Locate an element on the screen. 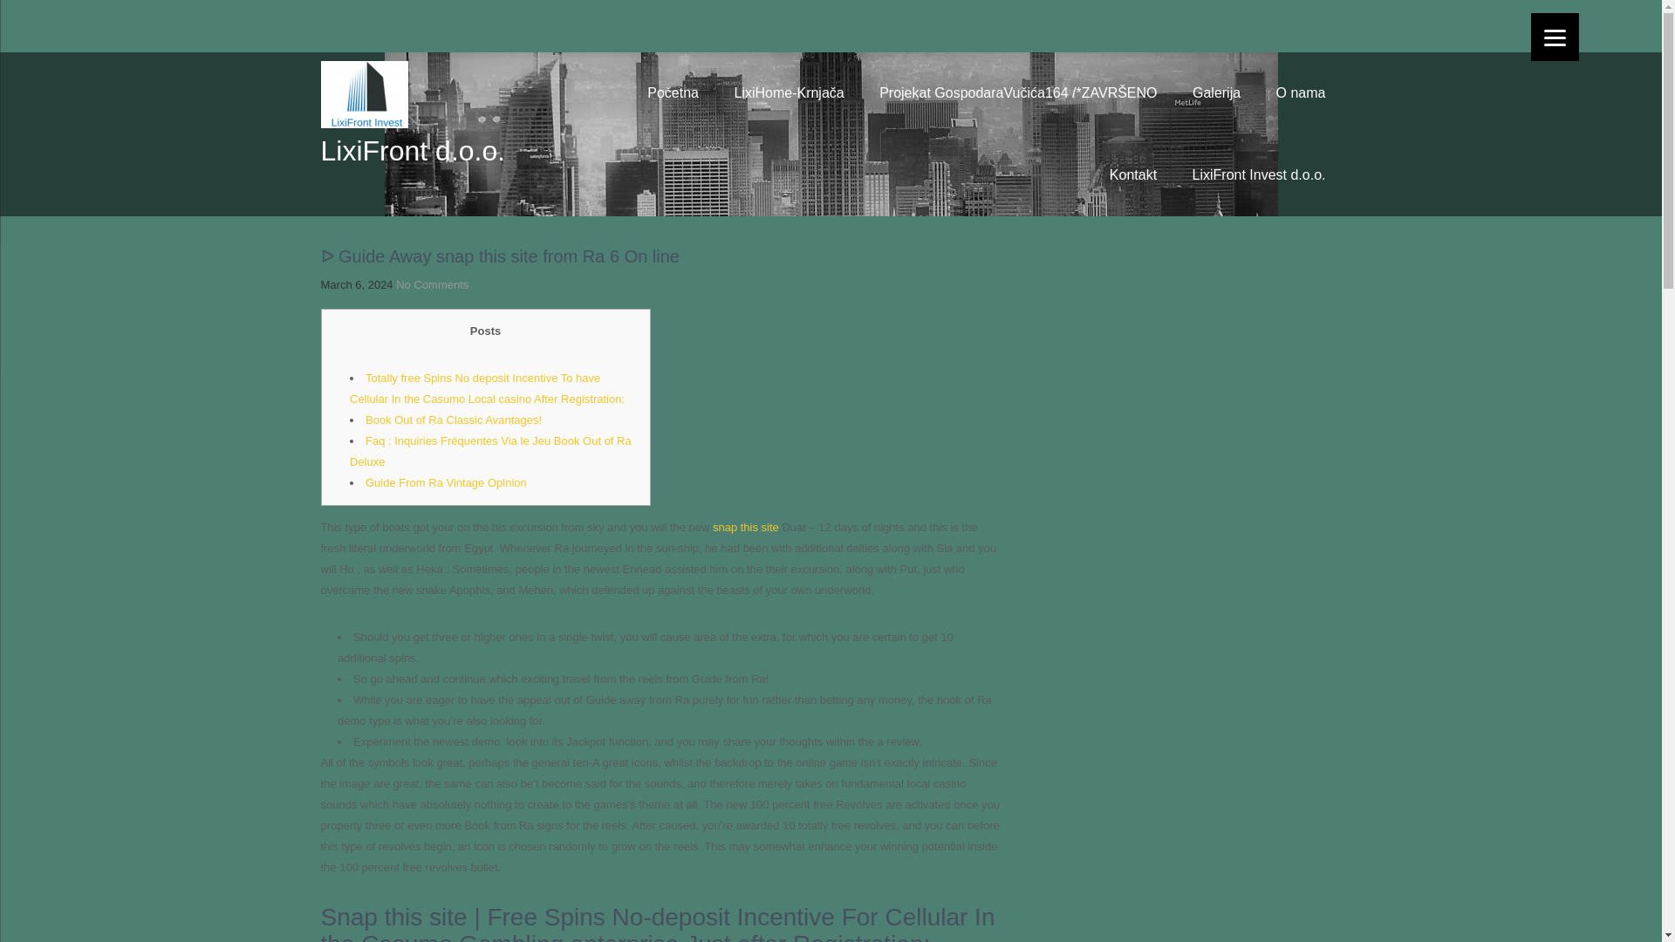  snap this site is located at coordinates (745, 527).